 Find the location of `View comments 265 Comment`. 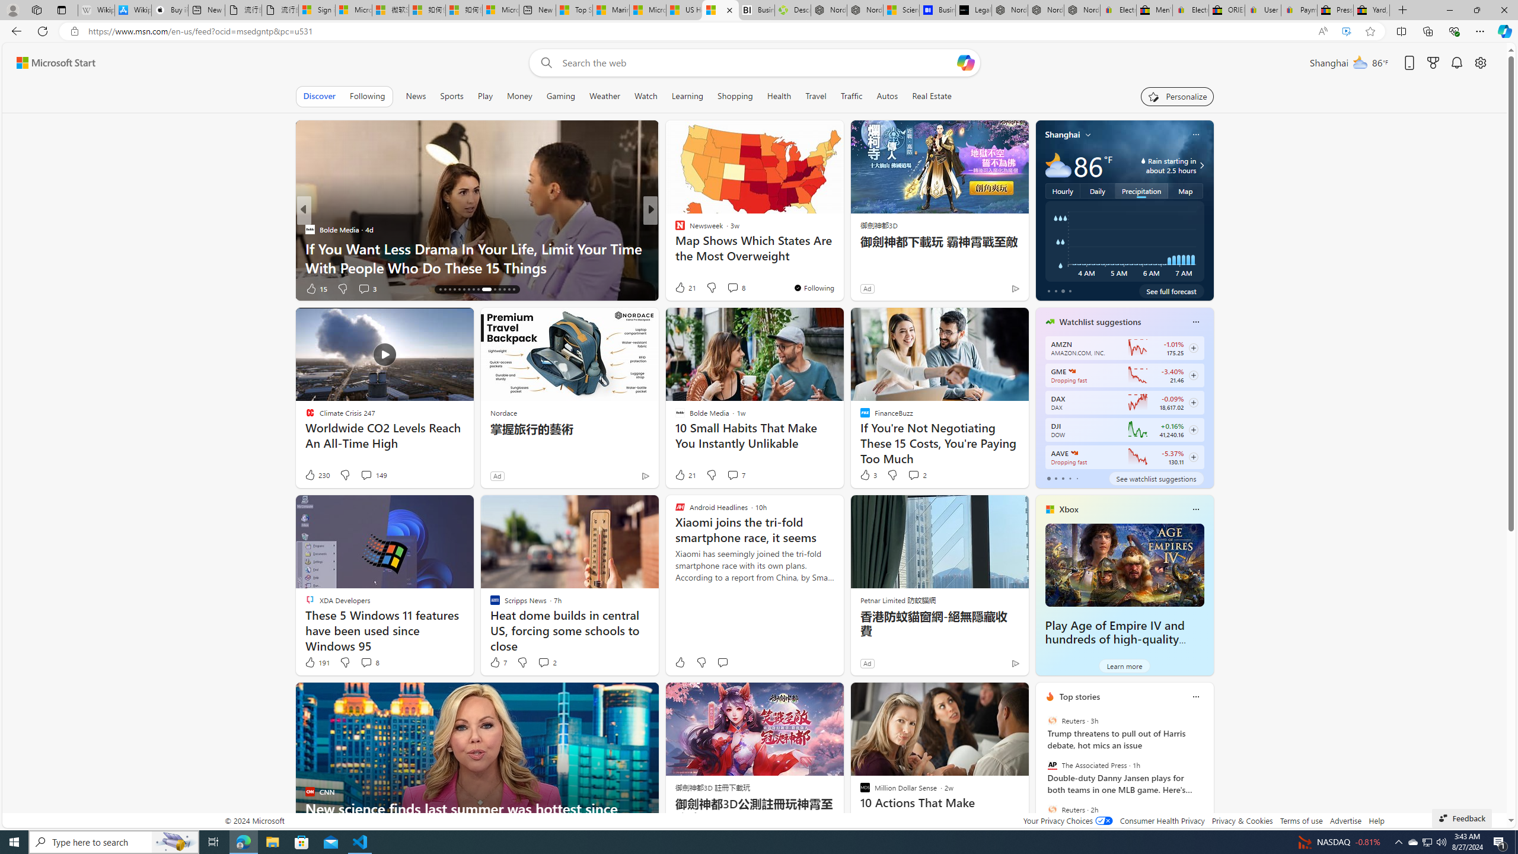

View comments 265 Comment is located at coordinates (740, 288).